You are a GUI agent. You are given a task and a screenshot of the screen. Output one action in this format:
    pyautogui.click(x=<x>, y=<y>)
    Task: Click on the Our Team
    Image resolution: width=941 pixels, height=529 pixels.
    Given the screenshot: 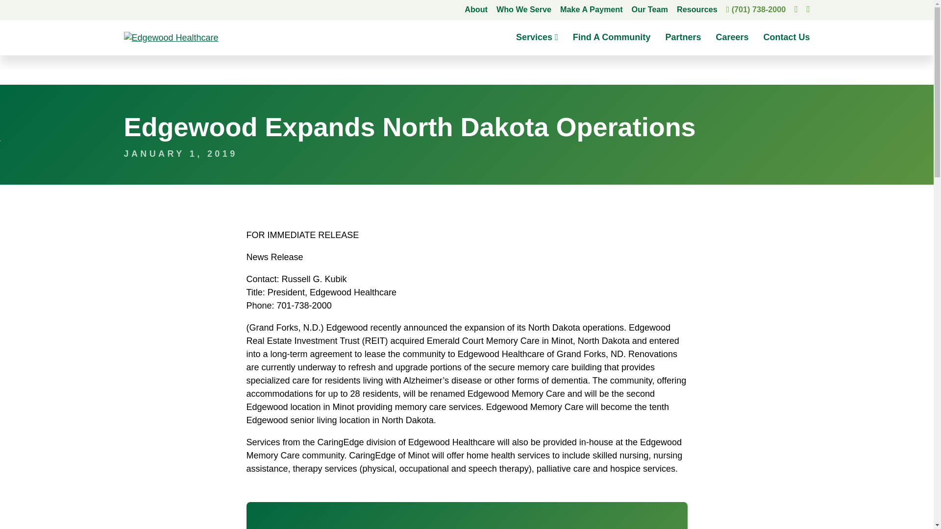 What is the action you would take?
    pyautogui.click(x=650, y=10)
    